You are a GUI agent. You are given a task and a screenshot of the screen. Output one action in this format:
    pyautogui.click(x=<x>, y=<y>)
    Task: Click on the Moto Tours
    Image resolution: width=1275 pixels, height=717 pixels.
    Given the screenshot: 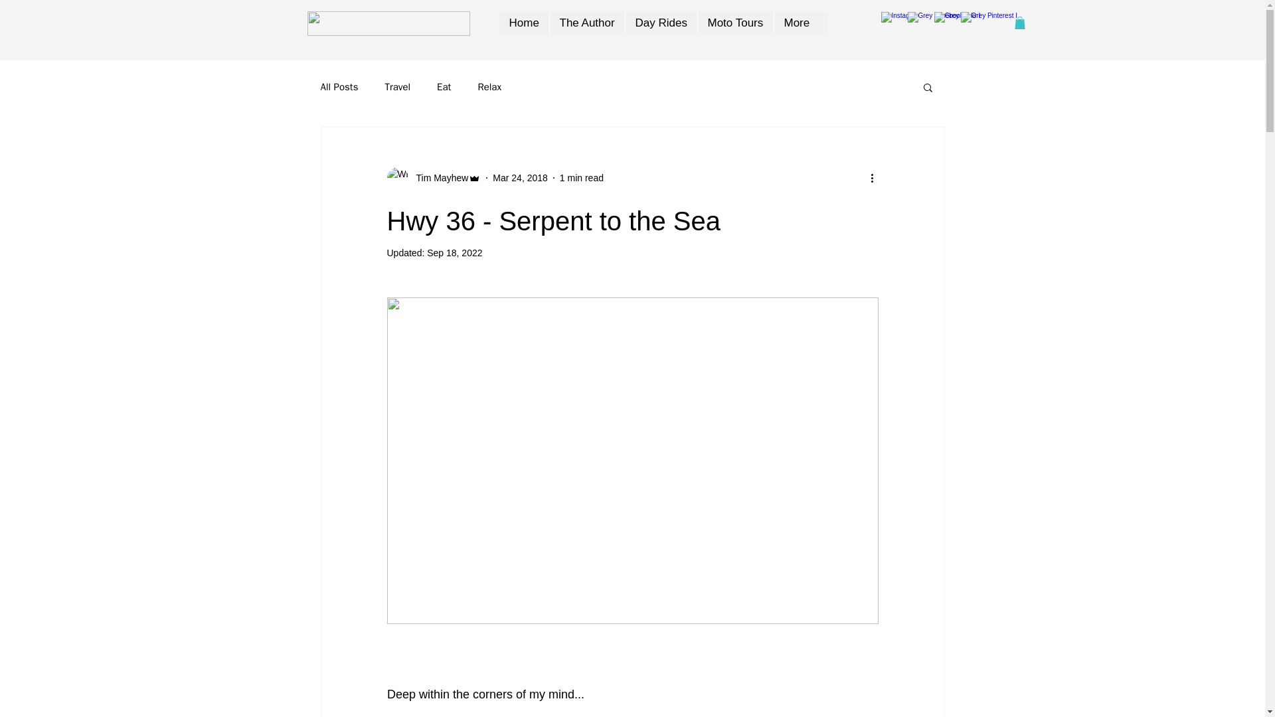 What is the action you would take?
    pyautogui.click(x=736, y=23)
    